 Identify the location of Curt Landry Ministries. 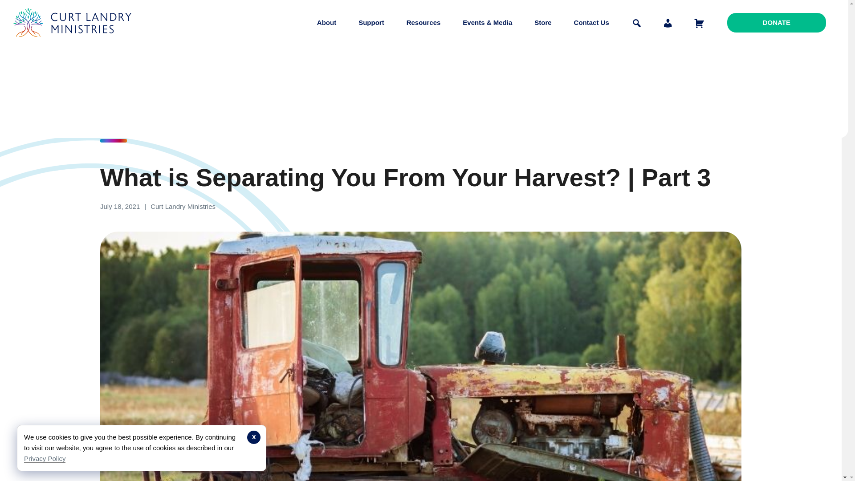
(75, 44).